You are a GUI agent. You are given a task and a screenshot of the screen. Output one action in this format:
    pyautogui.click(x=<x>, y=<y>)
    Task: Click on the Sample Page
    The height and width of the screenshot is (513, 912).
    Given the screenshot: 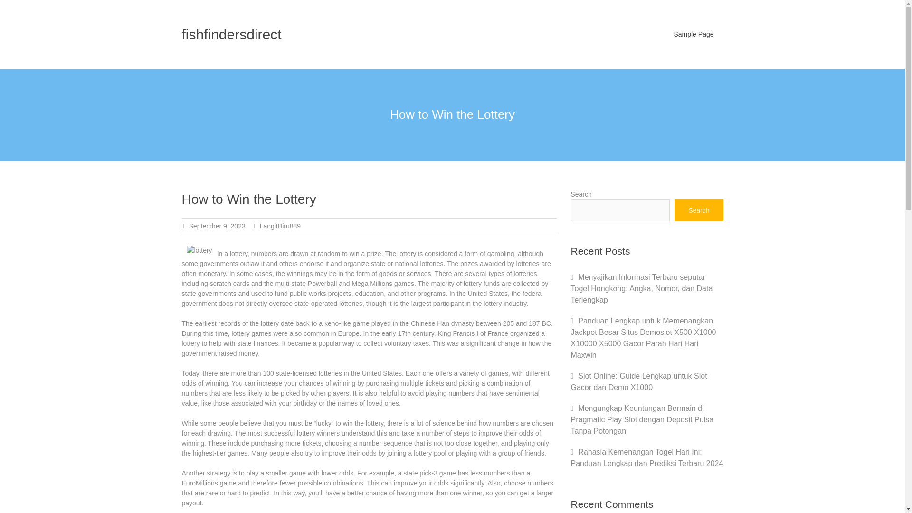 What is the action you would take?
    pyautogui.click(x=693, y=34)
    